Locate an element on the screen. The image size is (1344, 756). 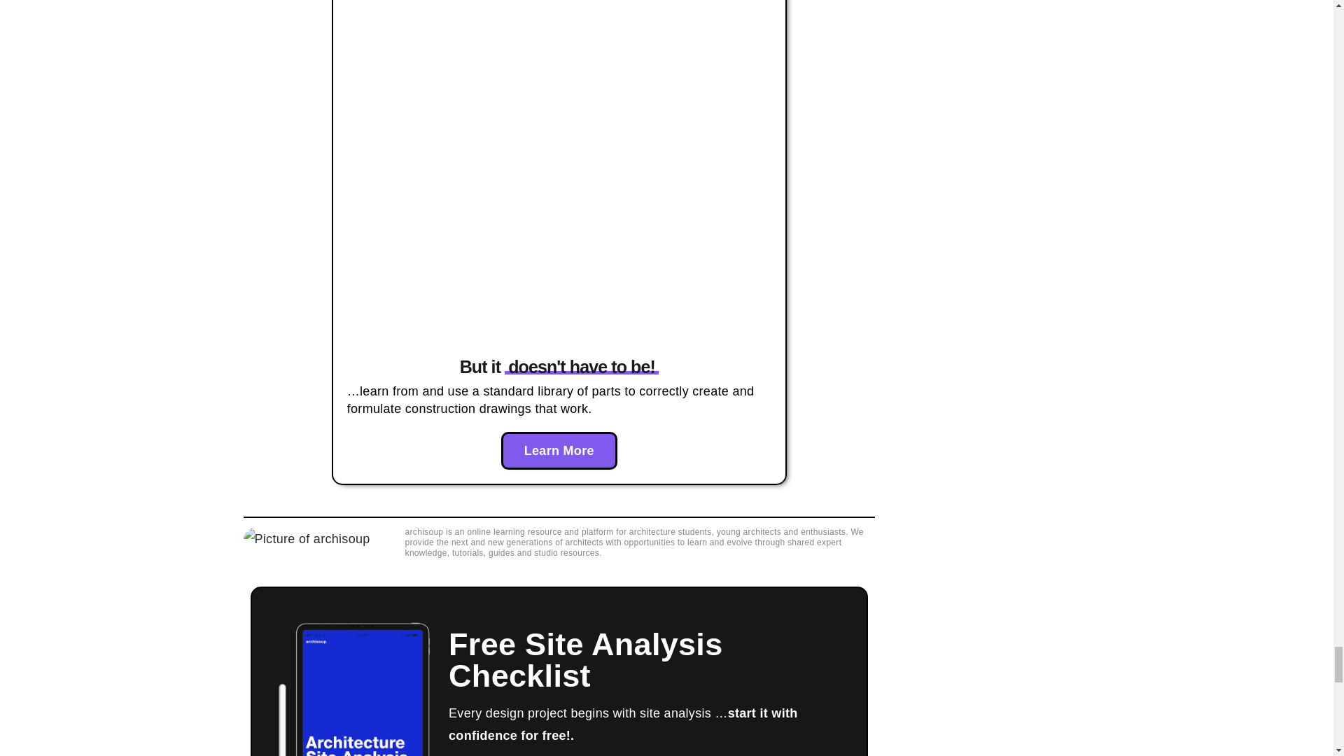
Learn More is located at coordinates (559, 450).